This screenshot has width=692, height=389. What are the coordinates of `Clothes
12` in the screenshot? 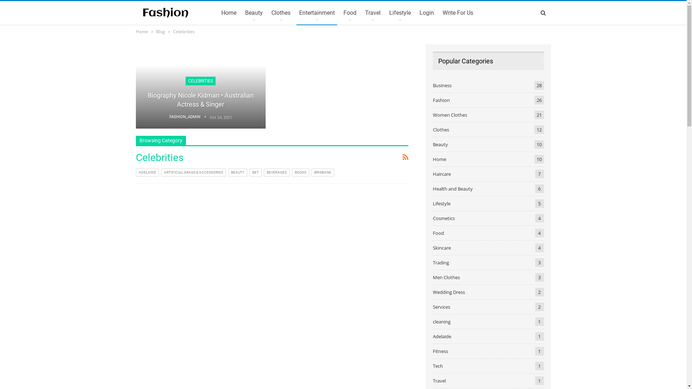 It's located at (440, 130).